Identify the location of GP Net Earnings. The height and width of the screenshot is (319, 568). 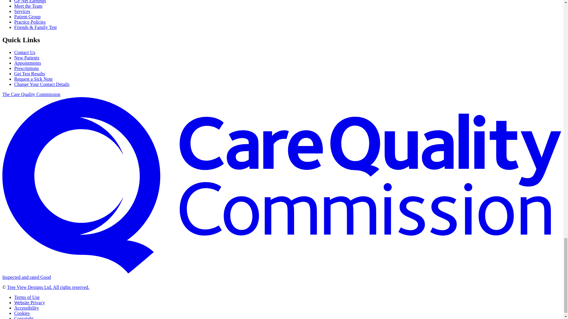
(30, 1).